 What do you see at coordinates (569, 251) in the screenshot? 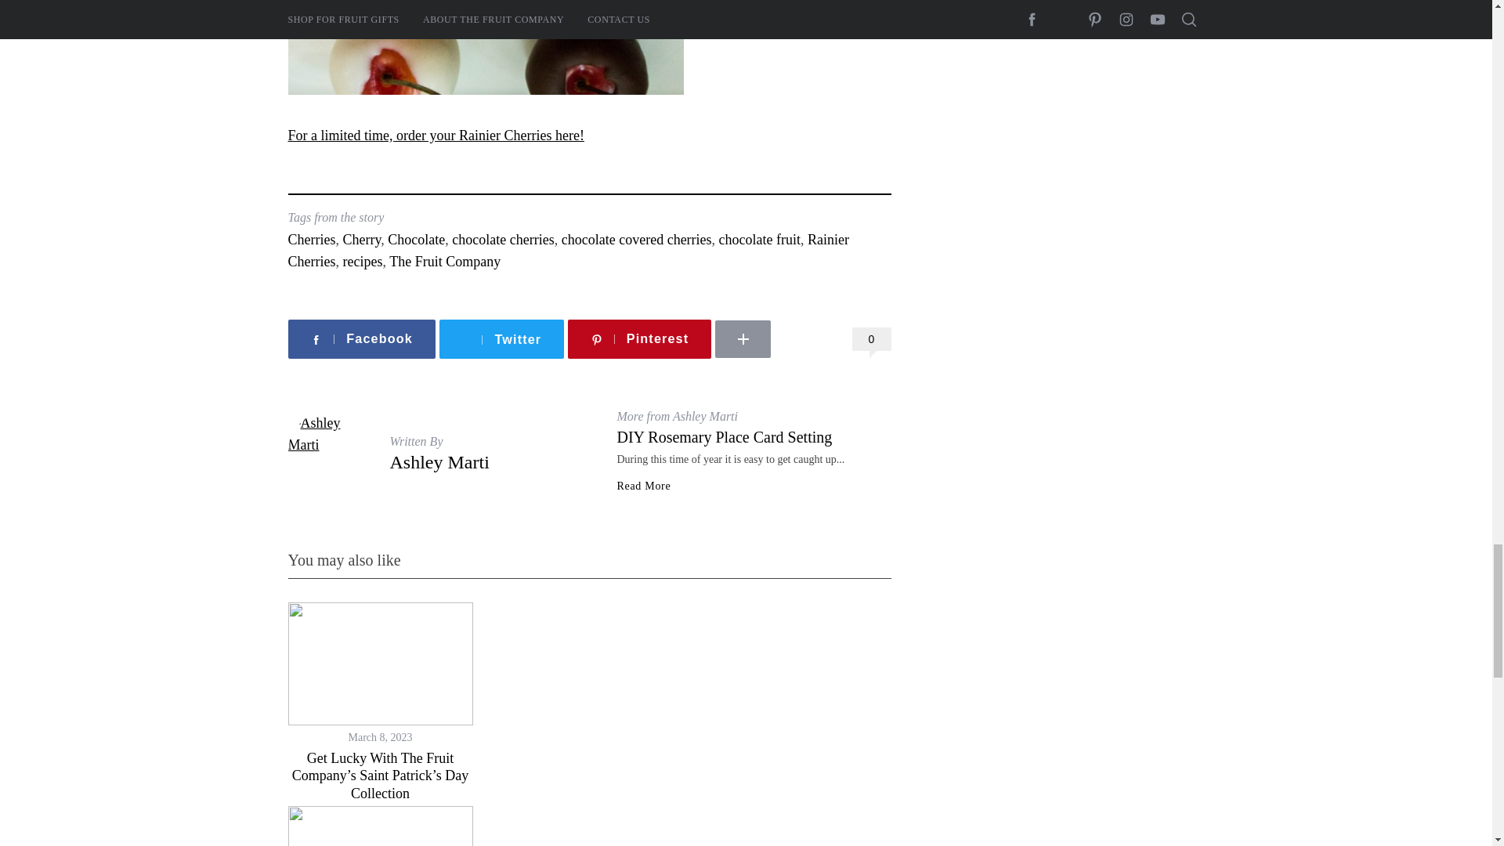
I see `Rainier Cherries` at bounding box center [569, 251].